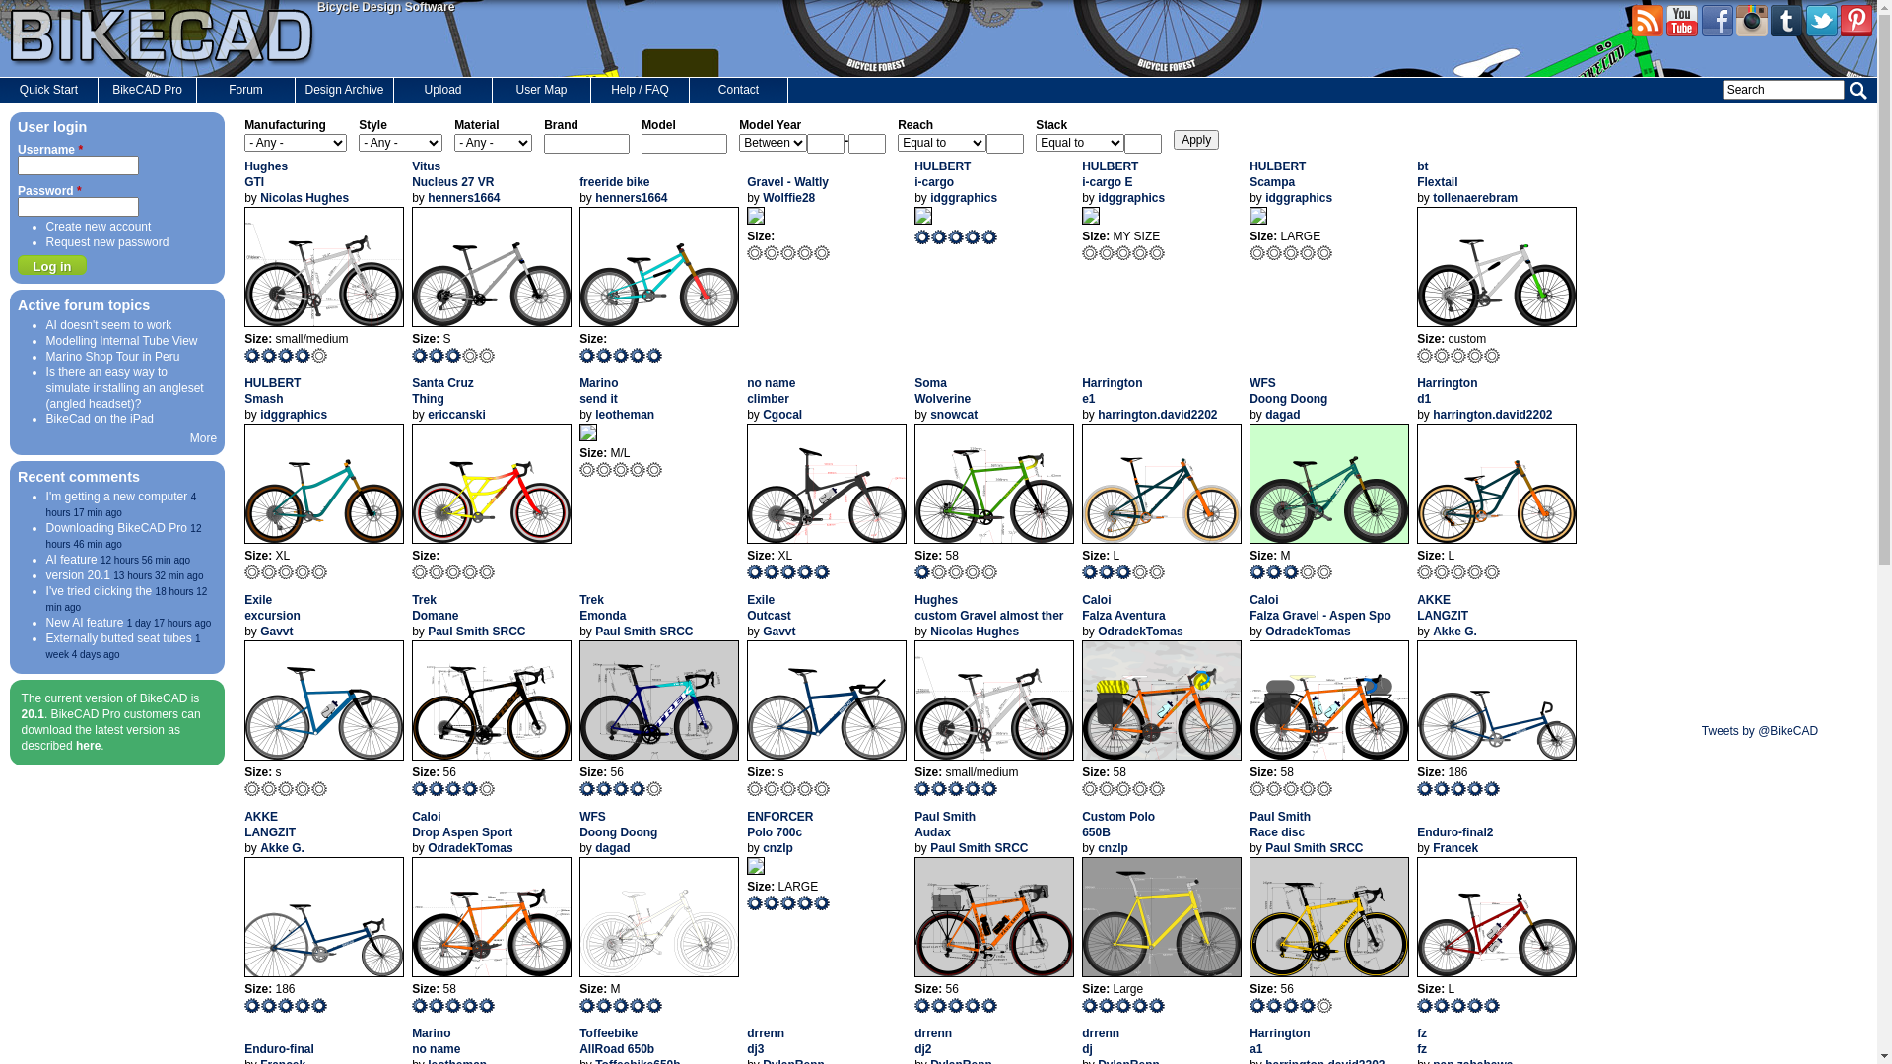 The width and height of the screenshot is (1892, 1064). What do you see at coordinates (1324, 252) in the screenshot?
I see `Give Scampa 5/5` at bounding box center [1324, 252].